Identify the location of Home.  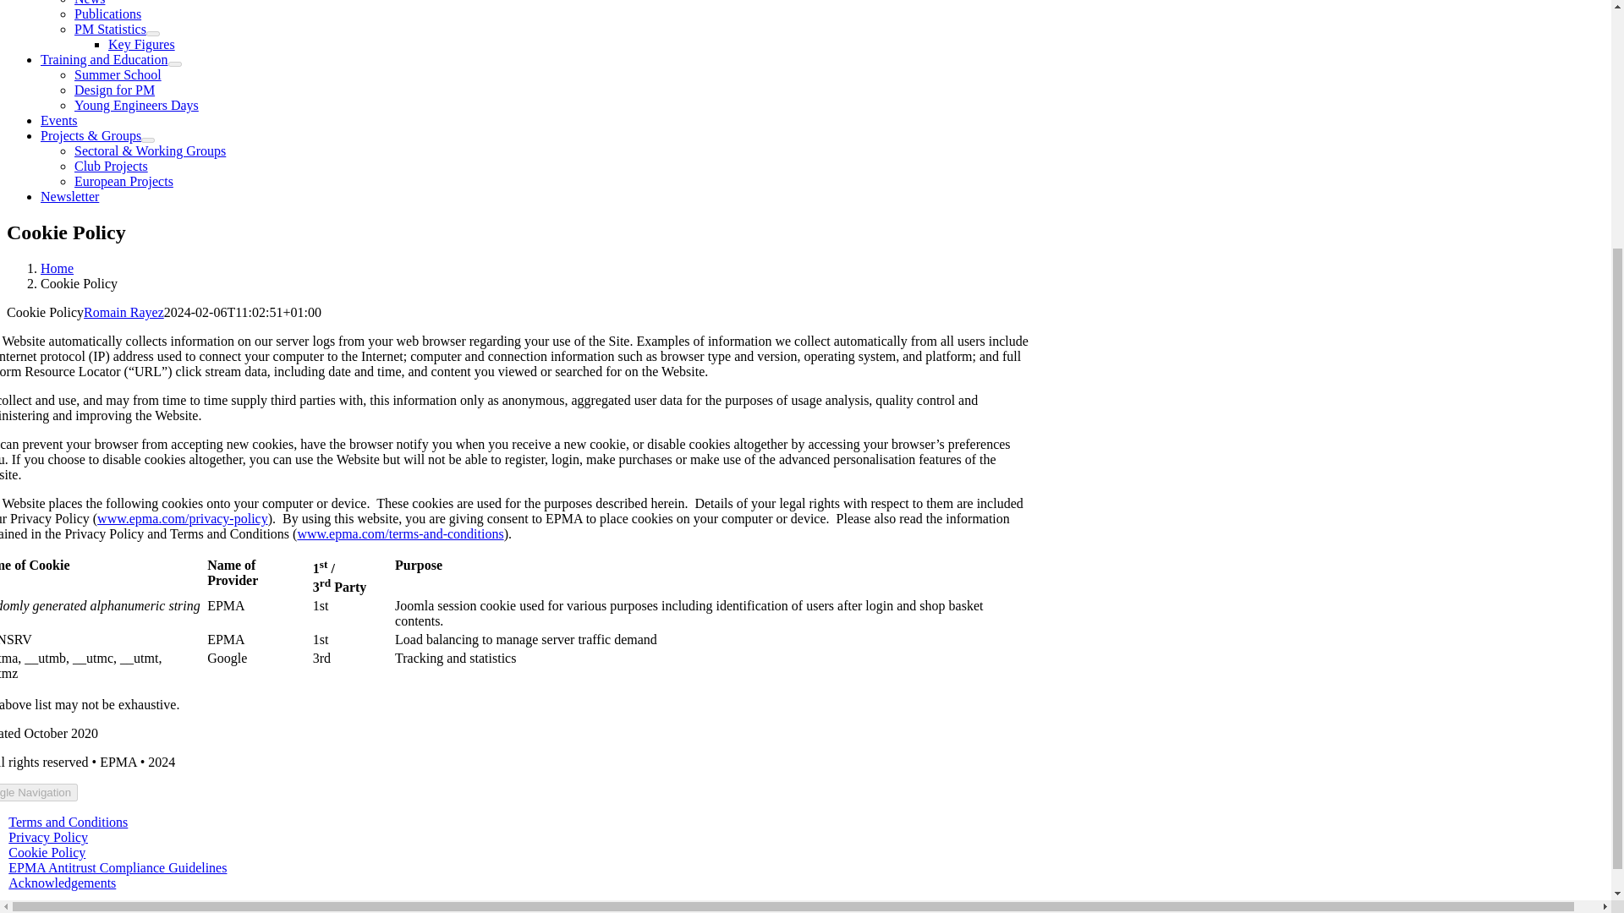
(57, 268).